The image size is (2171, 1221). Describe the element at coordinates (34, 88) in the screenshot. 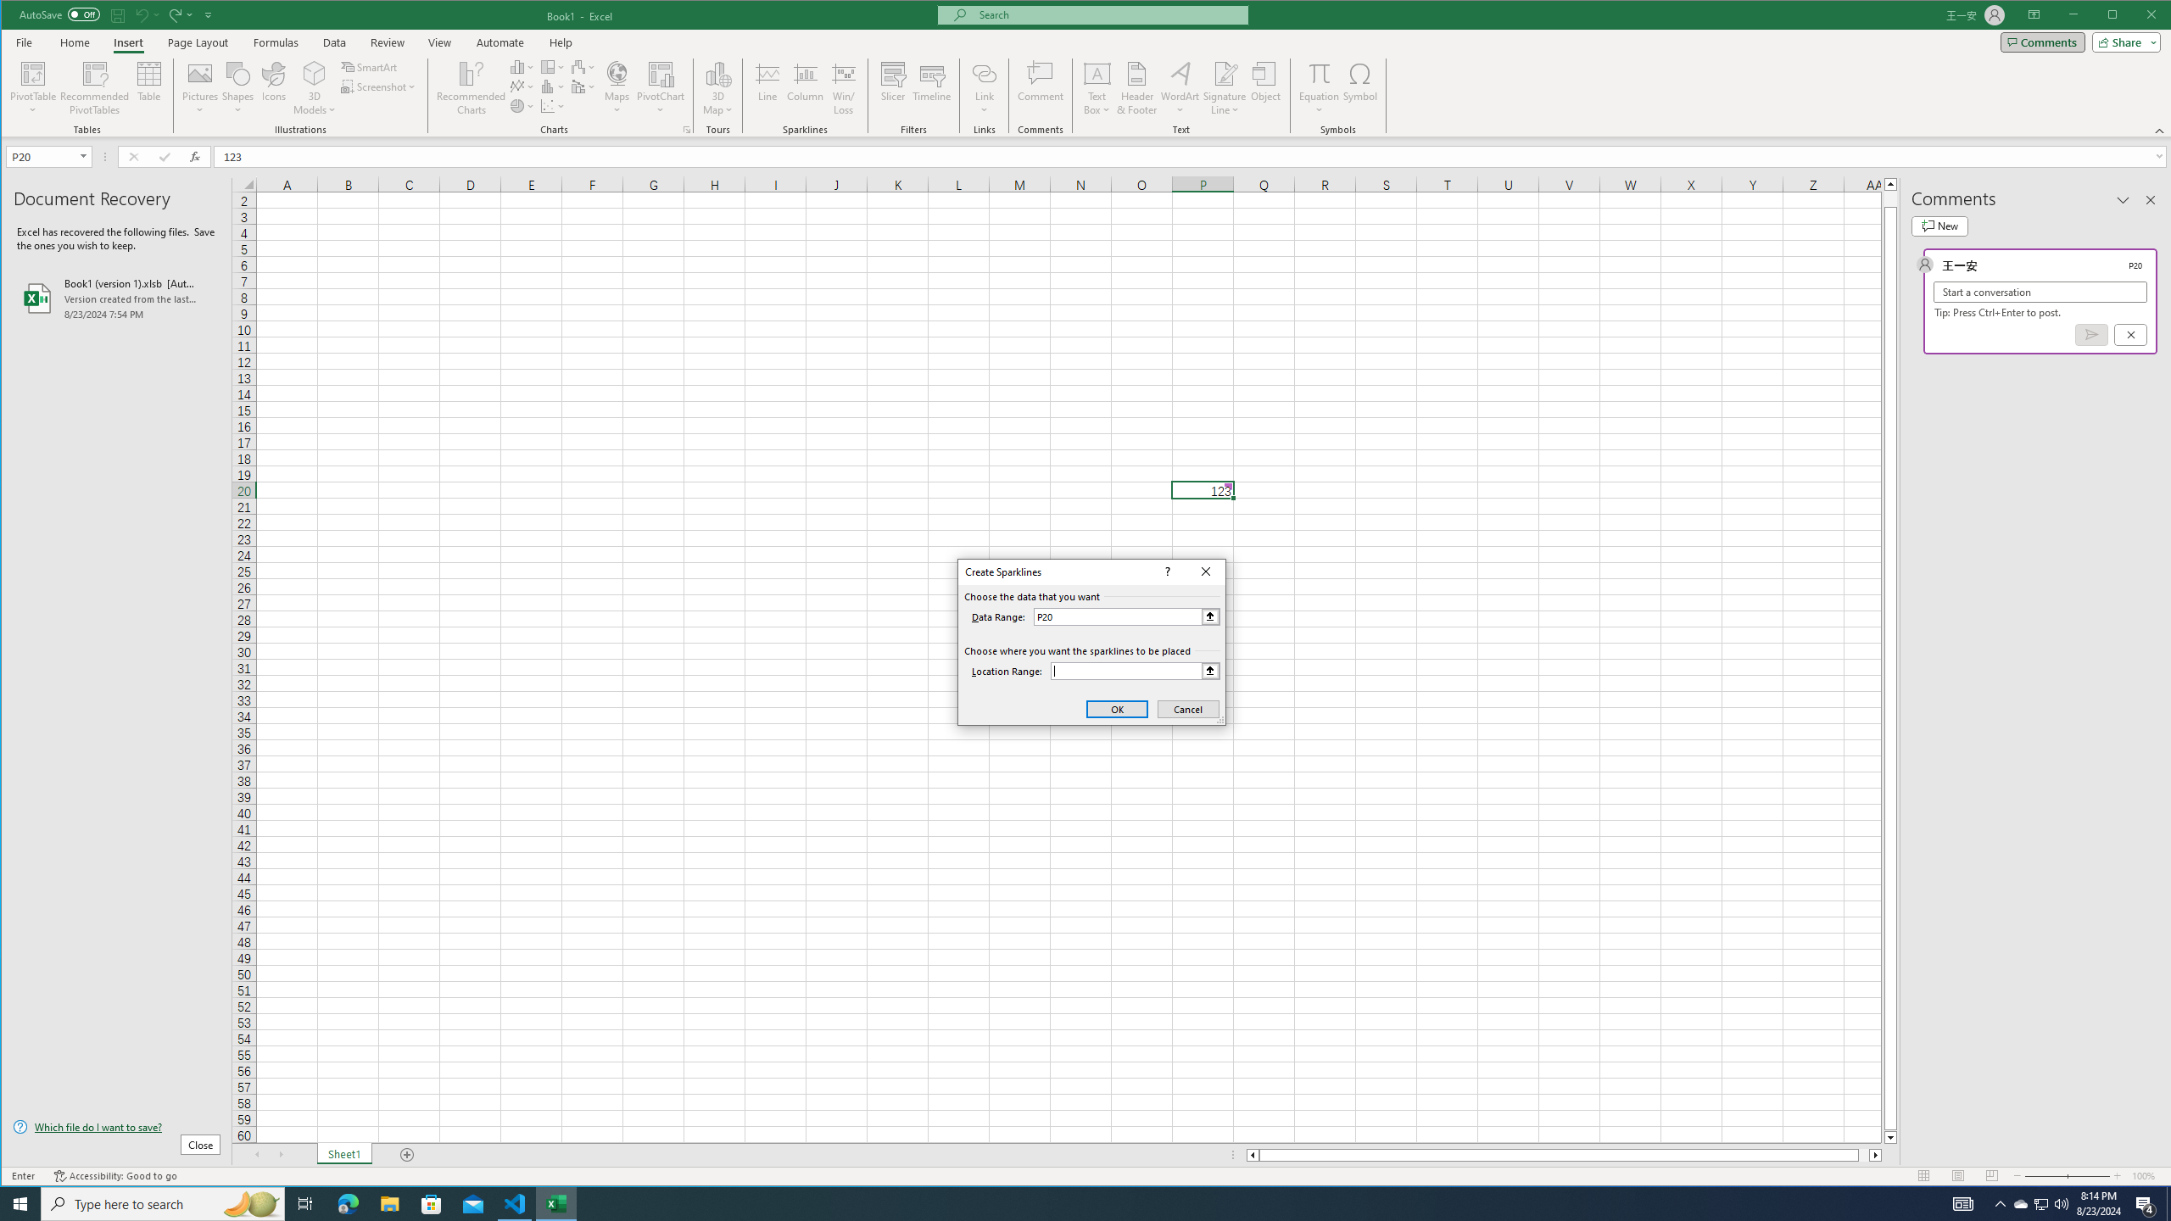

I see `PivotTable` at that location.